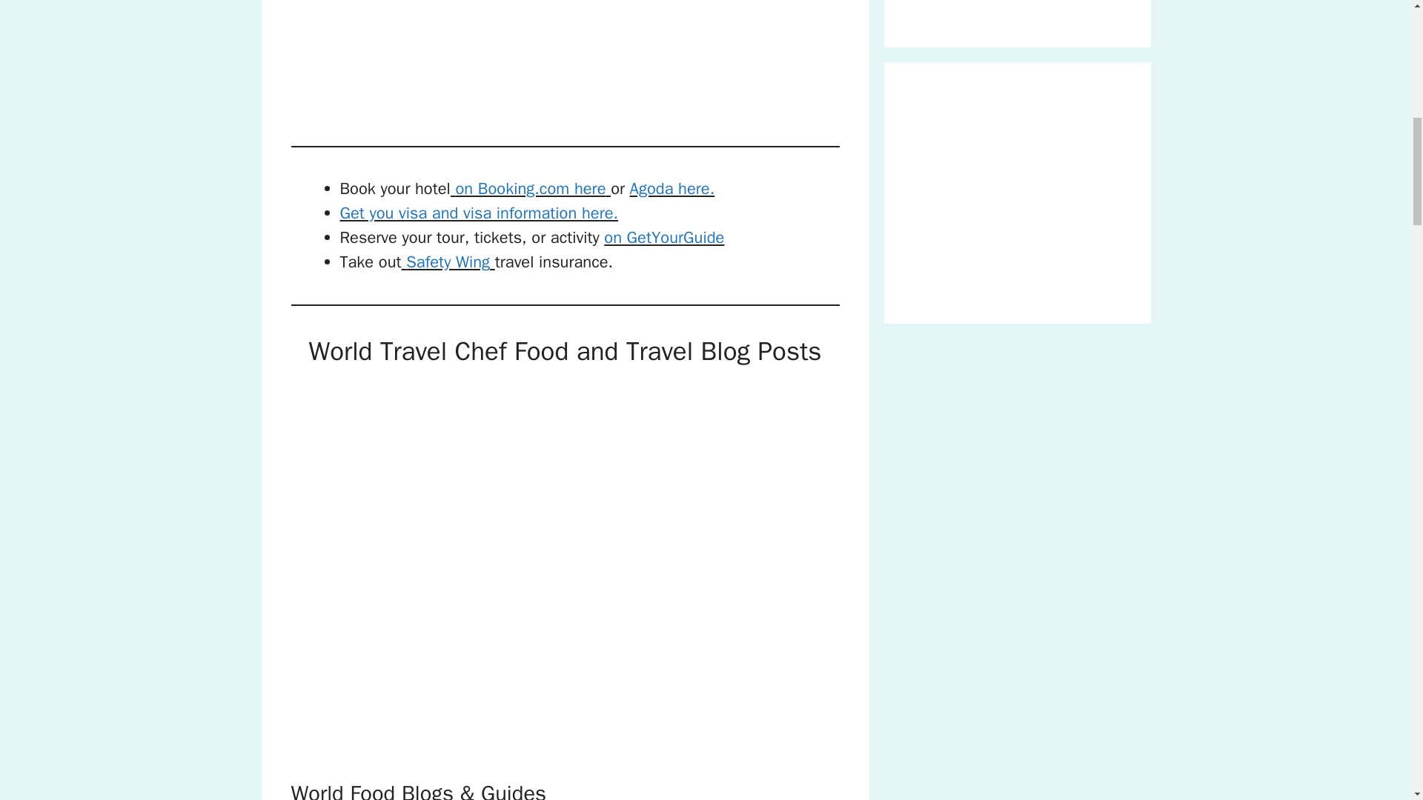 The height and width of the screenshot is (800, 1423). What do you see at coordinates (531, 188) in the screenshot?
I see `on Booking.com here` at bounding box center [531, 188].